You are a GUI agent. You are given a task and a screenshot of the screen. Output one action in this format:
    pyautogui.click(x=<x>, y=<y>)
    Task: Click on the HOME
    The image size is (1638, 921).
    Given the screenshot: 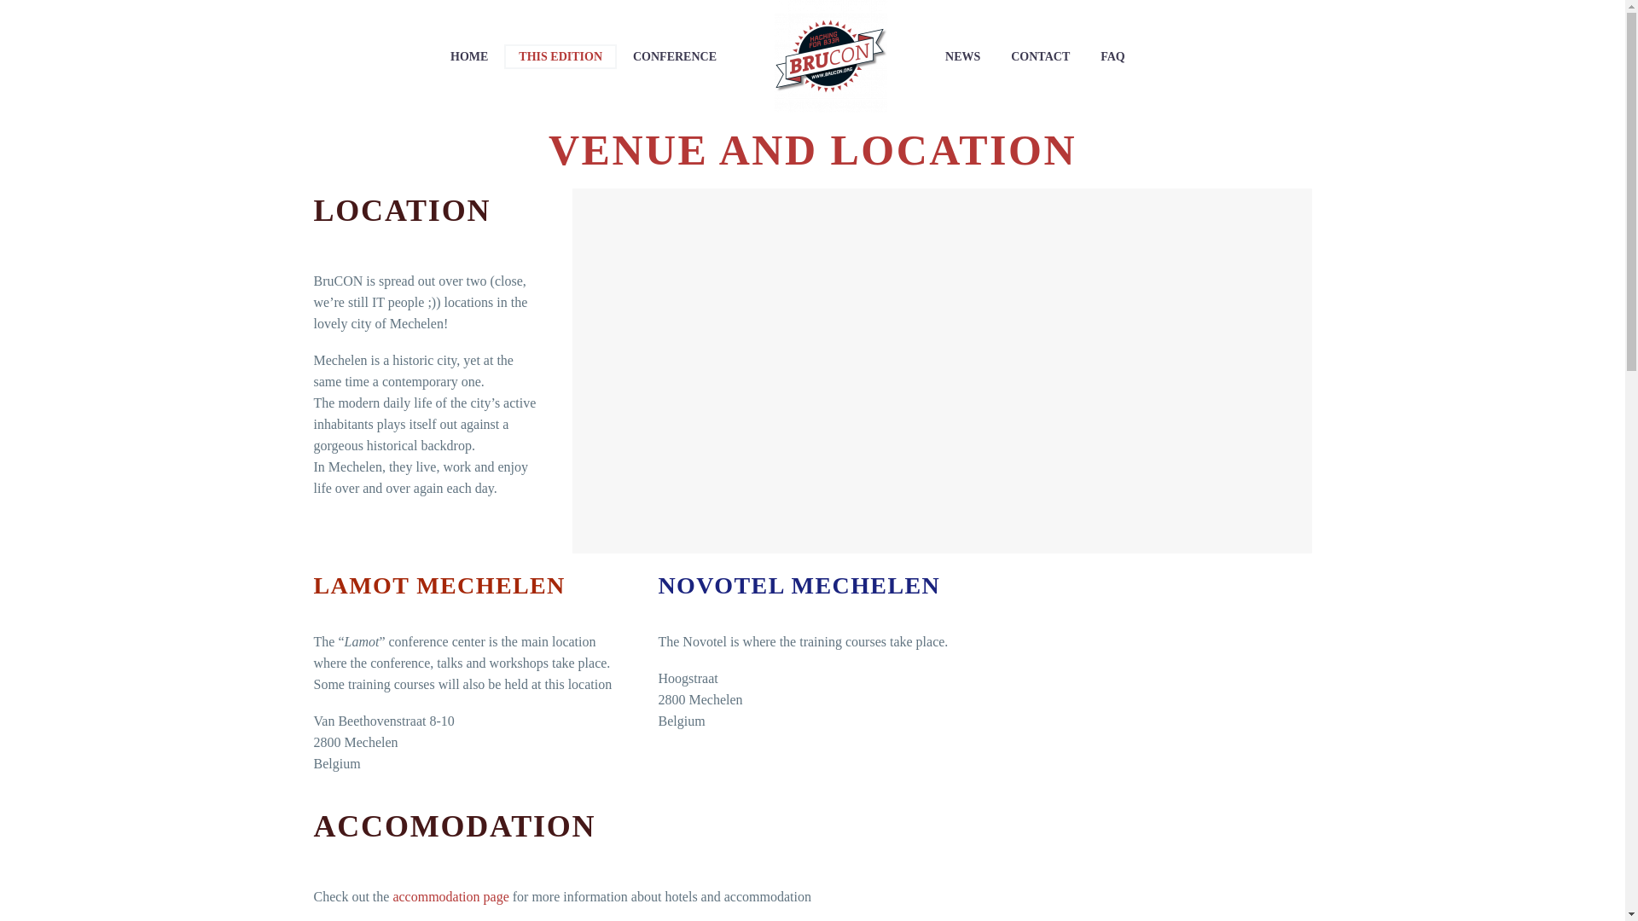 What is the action you would take?
    pyautogui.click(x=469, y=56)
    